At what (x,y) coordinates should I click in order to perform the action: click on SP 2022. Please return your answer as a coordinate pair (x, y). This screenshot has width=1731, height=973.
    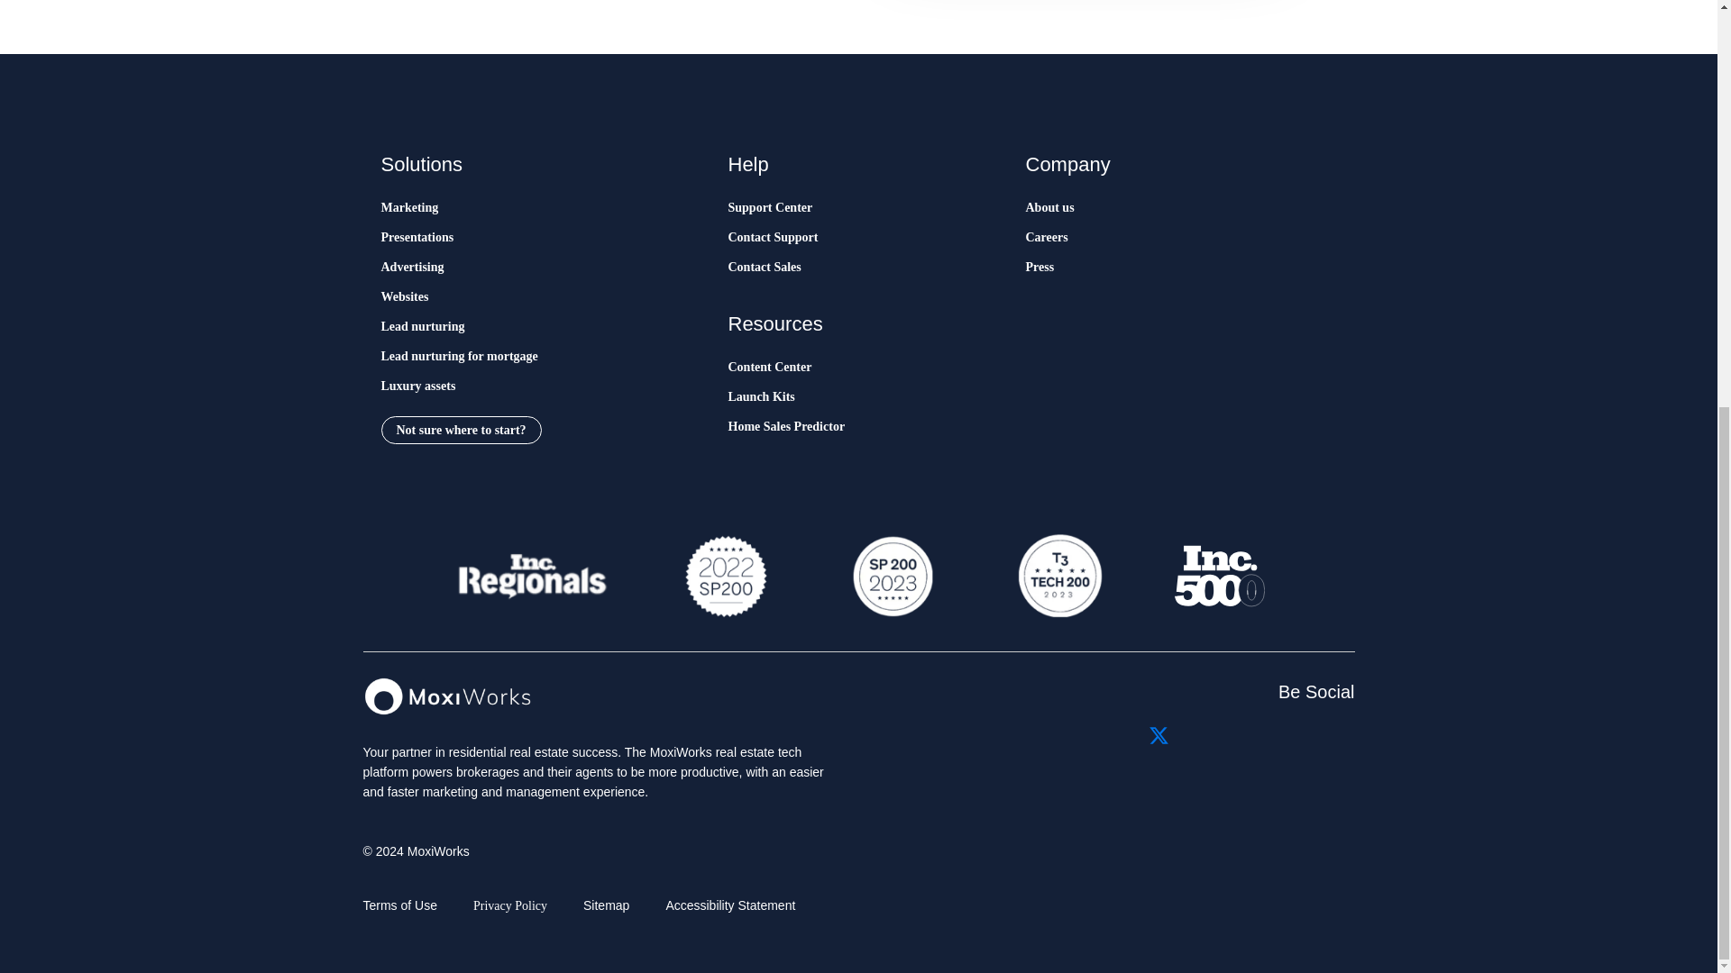
    Looking at the image, I should click on (726, 576).